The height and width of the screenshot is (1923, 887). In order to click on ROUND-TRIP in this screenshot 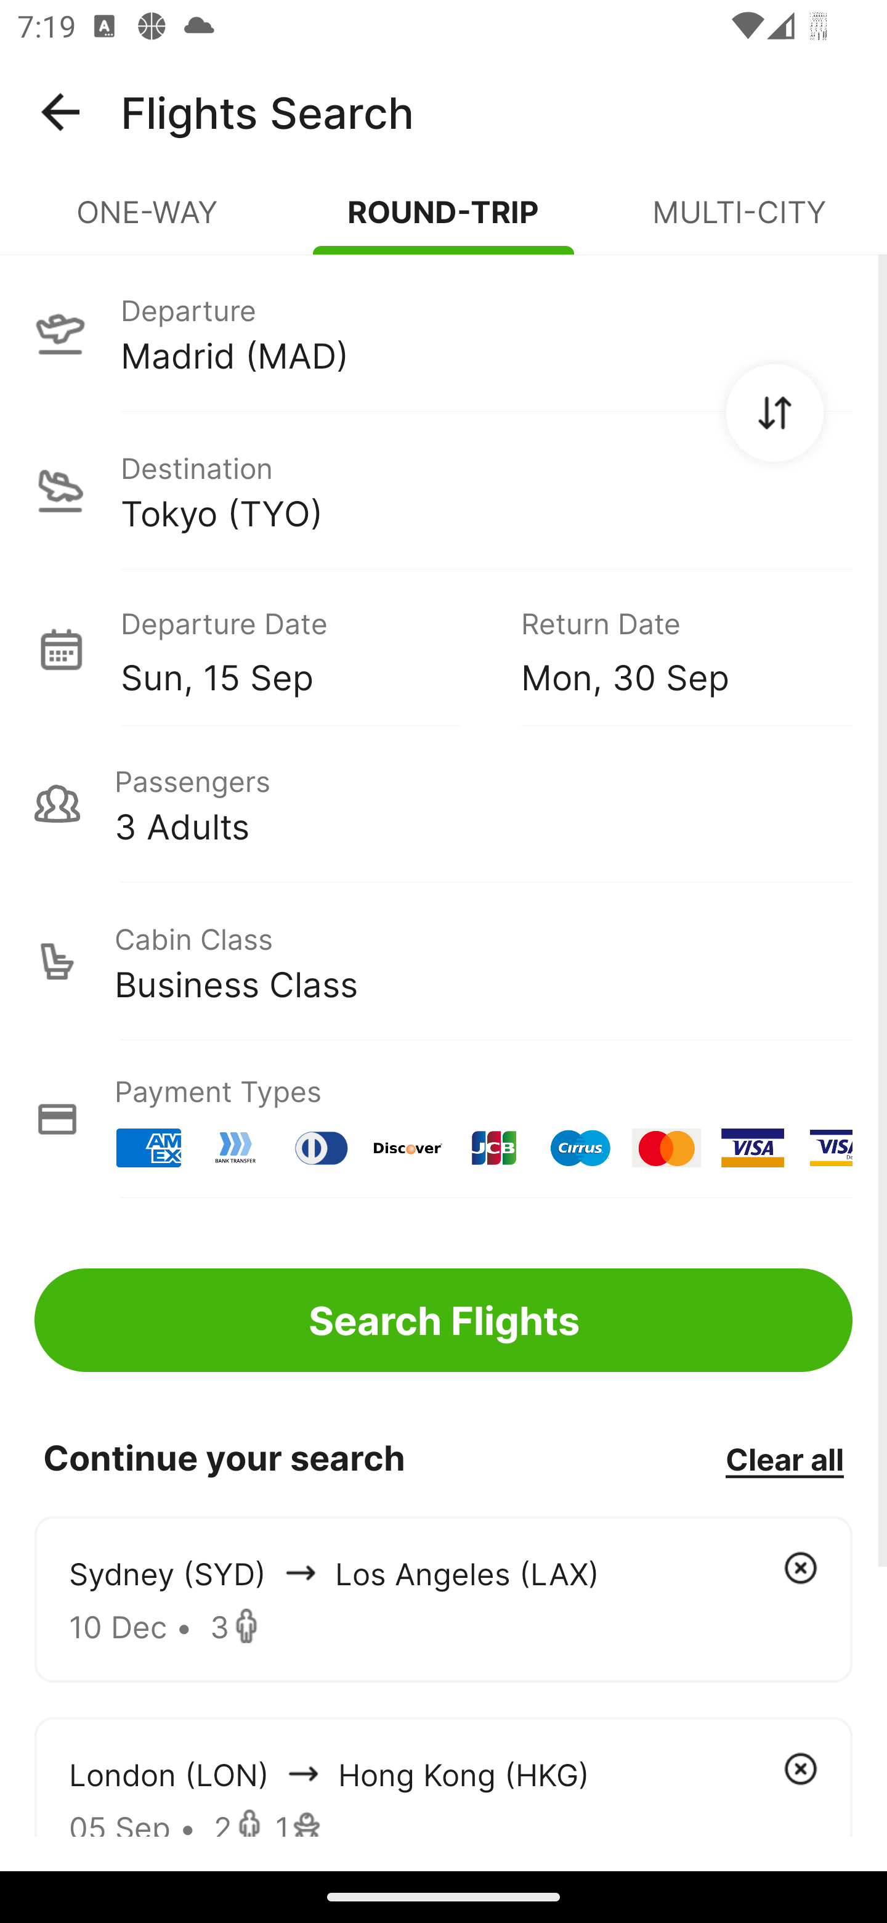, I will do `click(443, 222)`.